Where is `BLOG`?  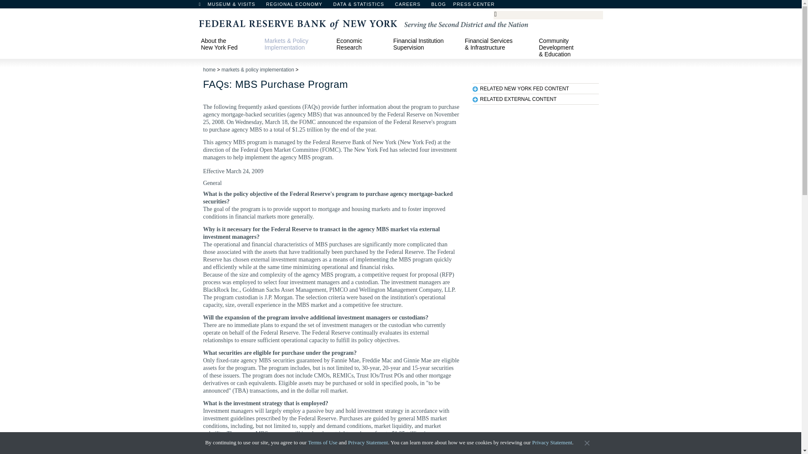
BLOG is located at coordinates (461, 6).